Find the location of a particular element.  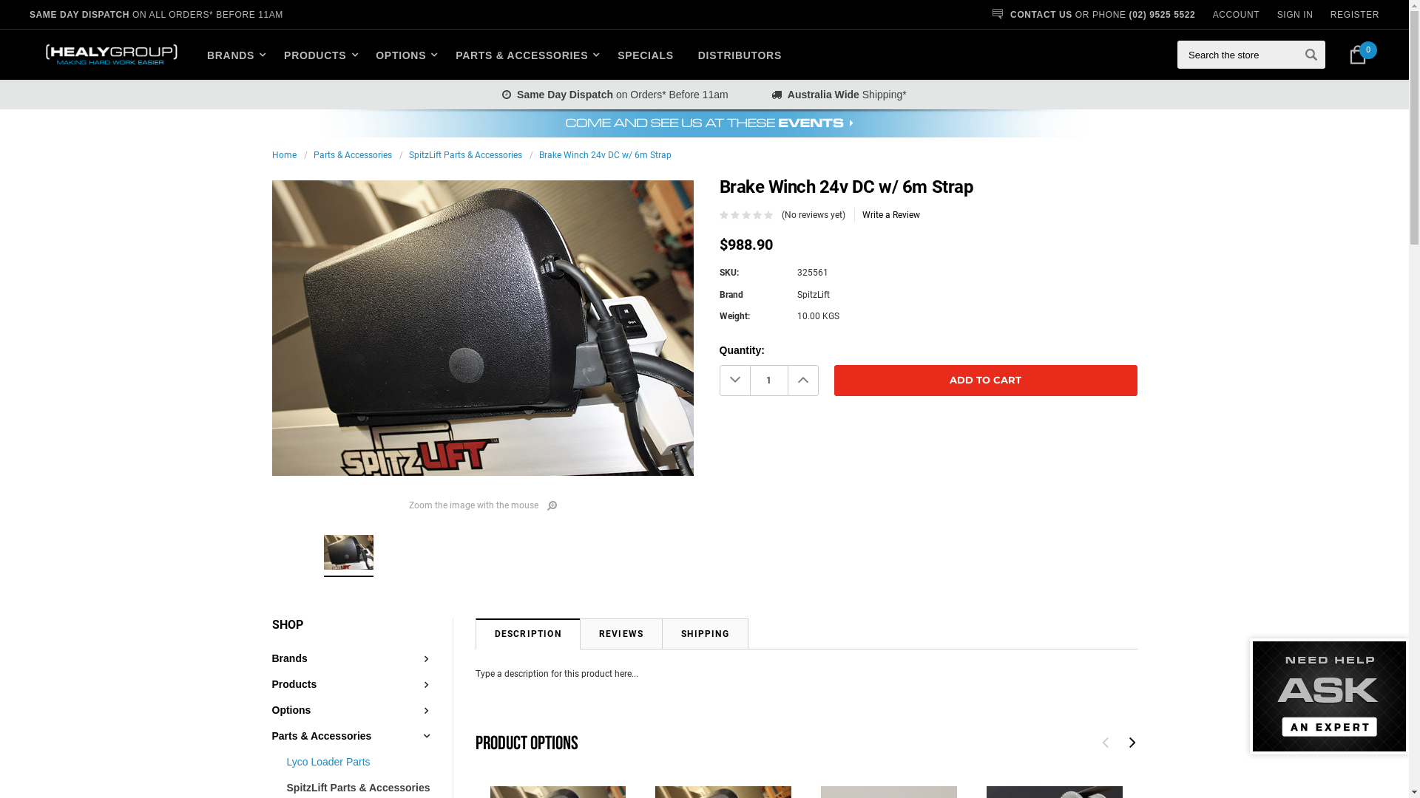

Lyco Loader Parts is located at coordinates (328, 763).